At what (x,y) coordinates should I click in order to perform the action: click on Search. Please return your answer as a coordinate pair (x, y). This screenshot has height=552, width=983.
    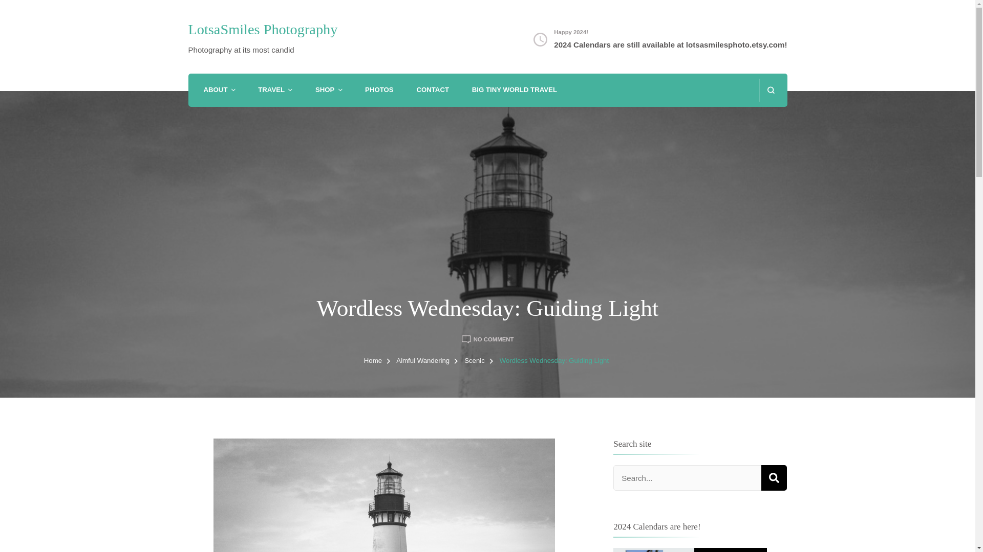
    Looking at the image, I should click on (774, 478).